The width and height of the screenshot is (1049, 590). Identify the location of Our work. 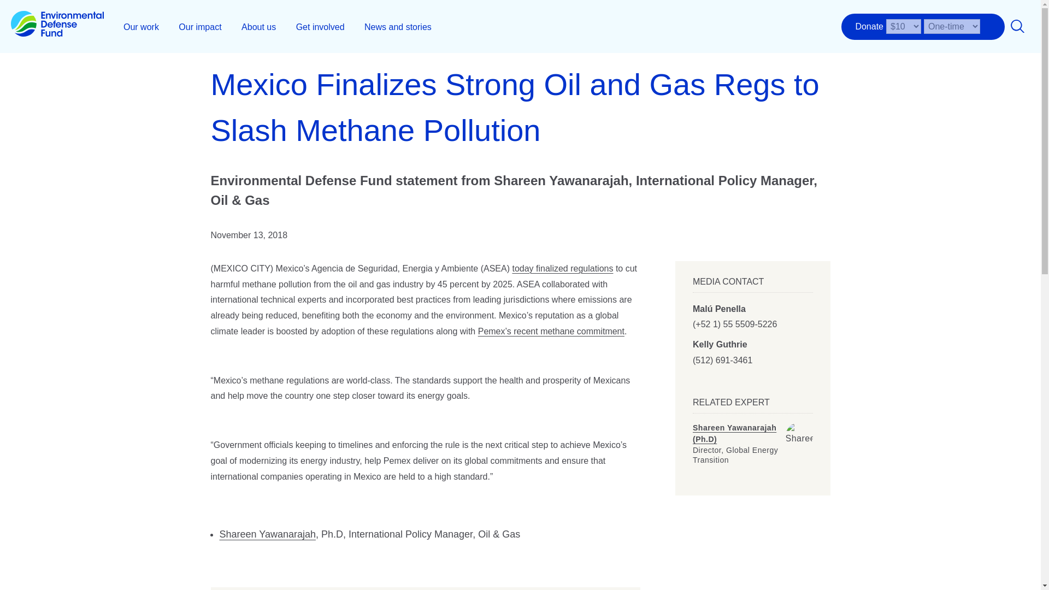
(141, 26).